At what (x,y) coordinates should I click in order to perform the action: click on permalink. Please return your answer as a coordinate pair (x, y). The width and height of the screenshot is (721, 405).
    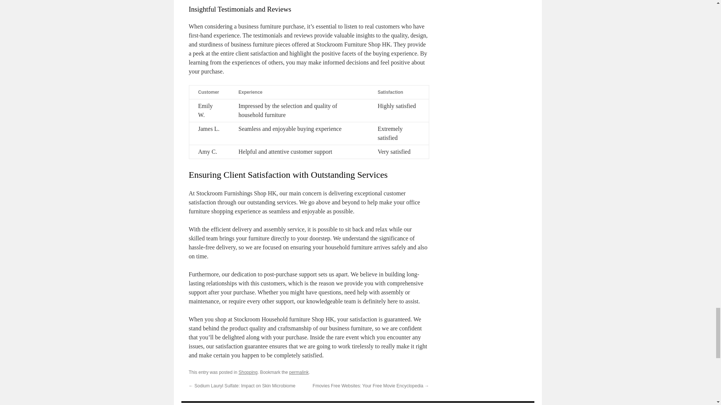
    Looking at the image, I should click on (299, 372).